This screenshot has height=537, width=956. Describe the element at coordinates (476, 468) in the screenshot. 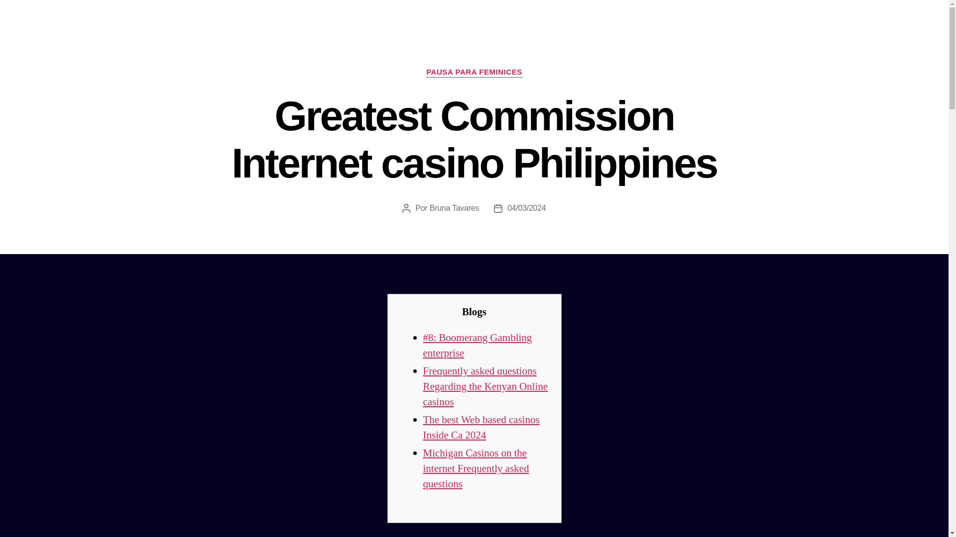

I see `Michigan Casinos on the internet Frequently asked questions` at that location.